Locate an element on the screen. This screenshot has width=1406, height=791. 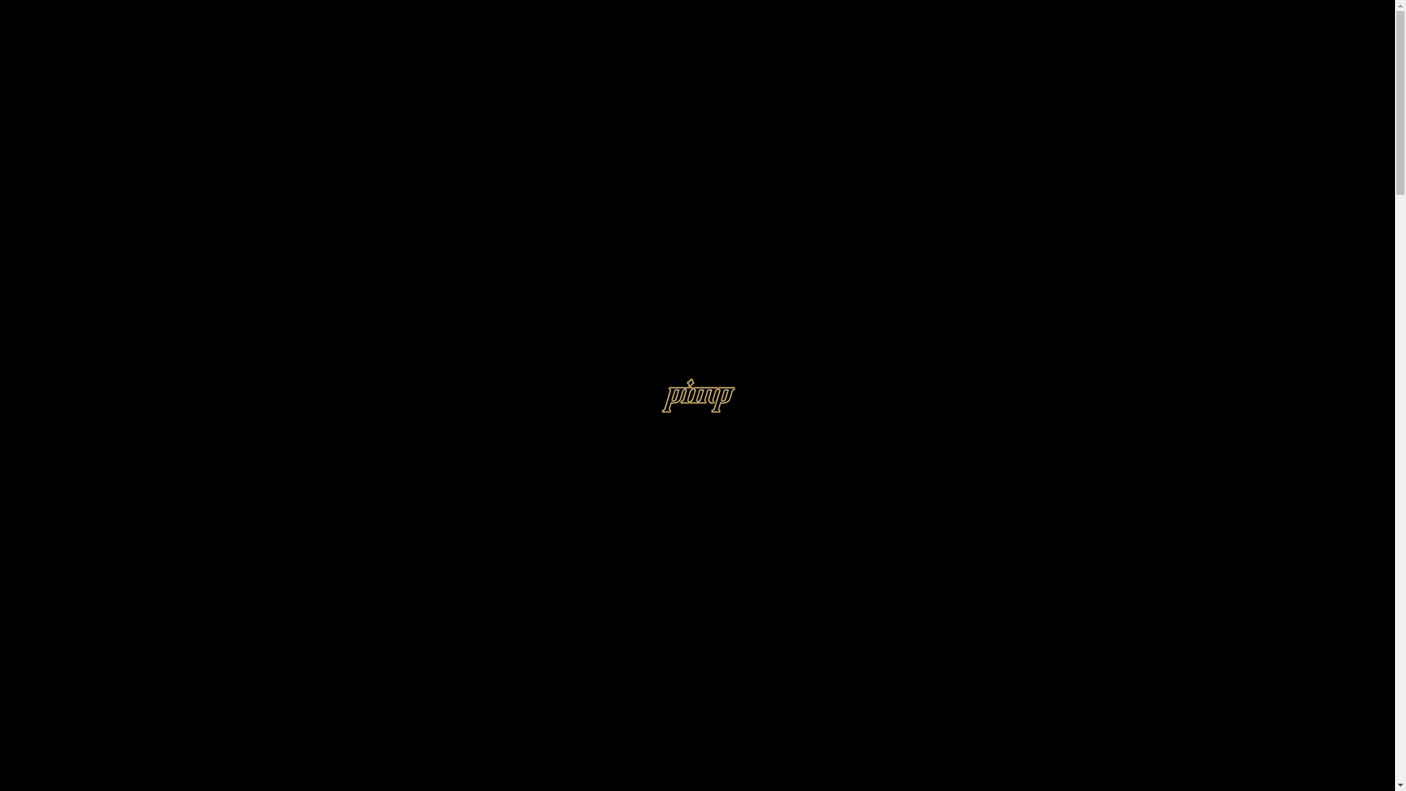
ICE TEA is located at coordinates (980, 69).